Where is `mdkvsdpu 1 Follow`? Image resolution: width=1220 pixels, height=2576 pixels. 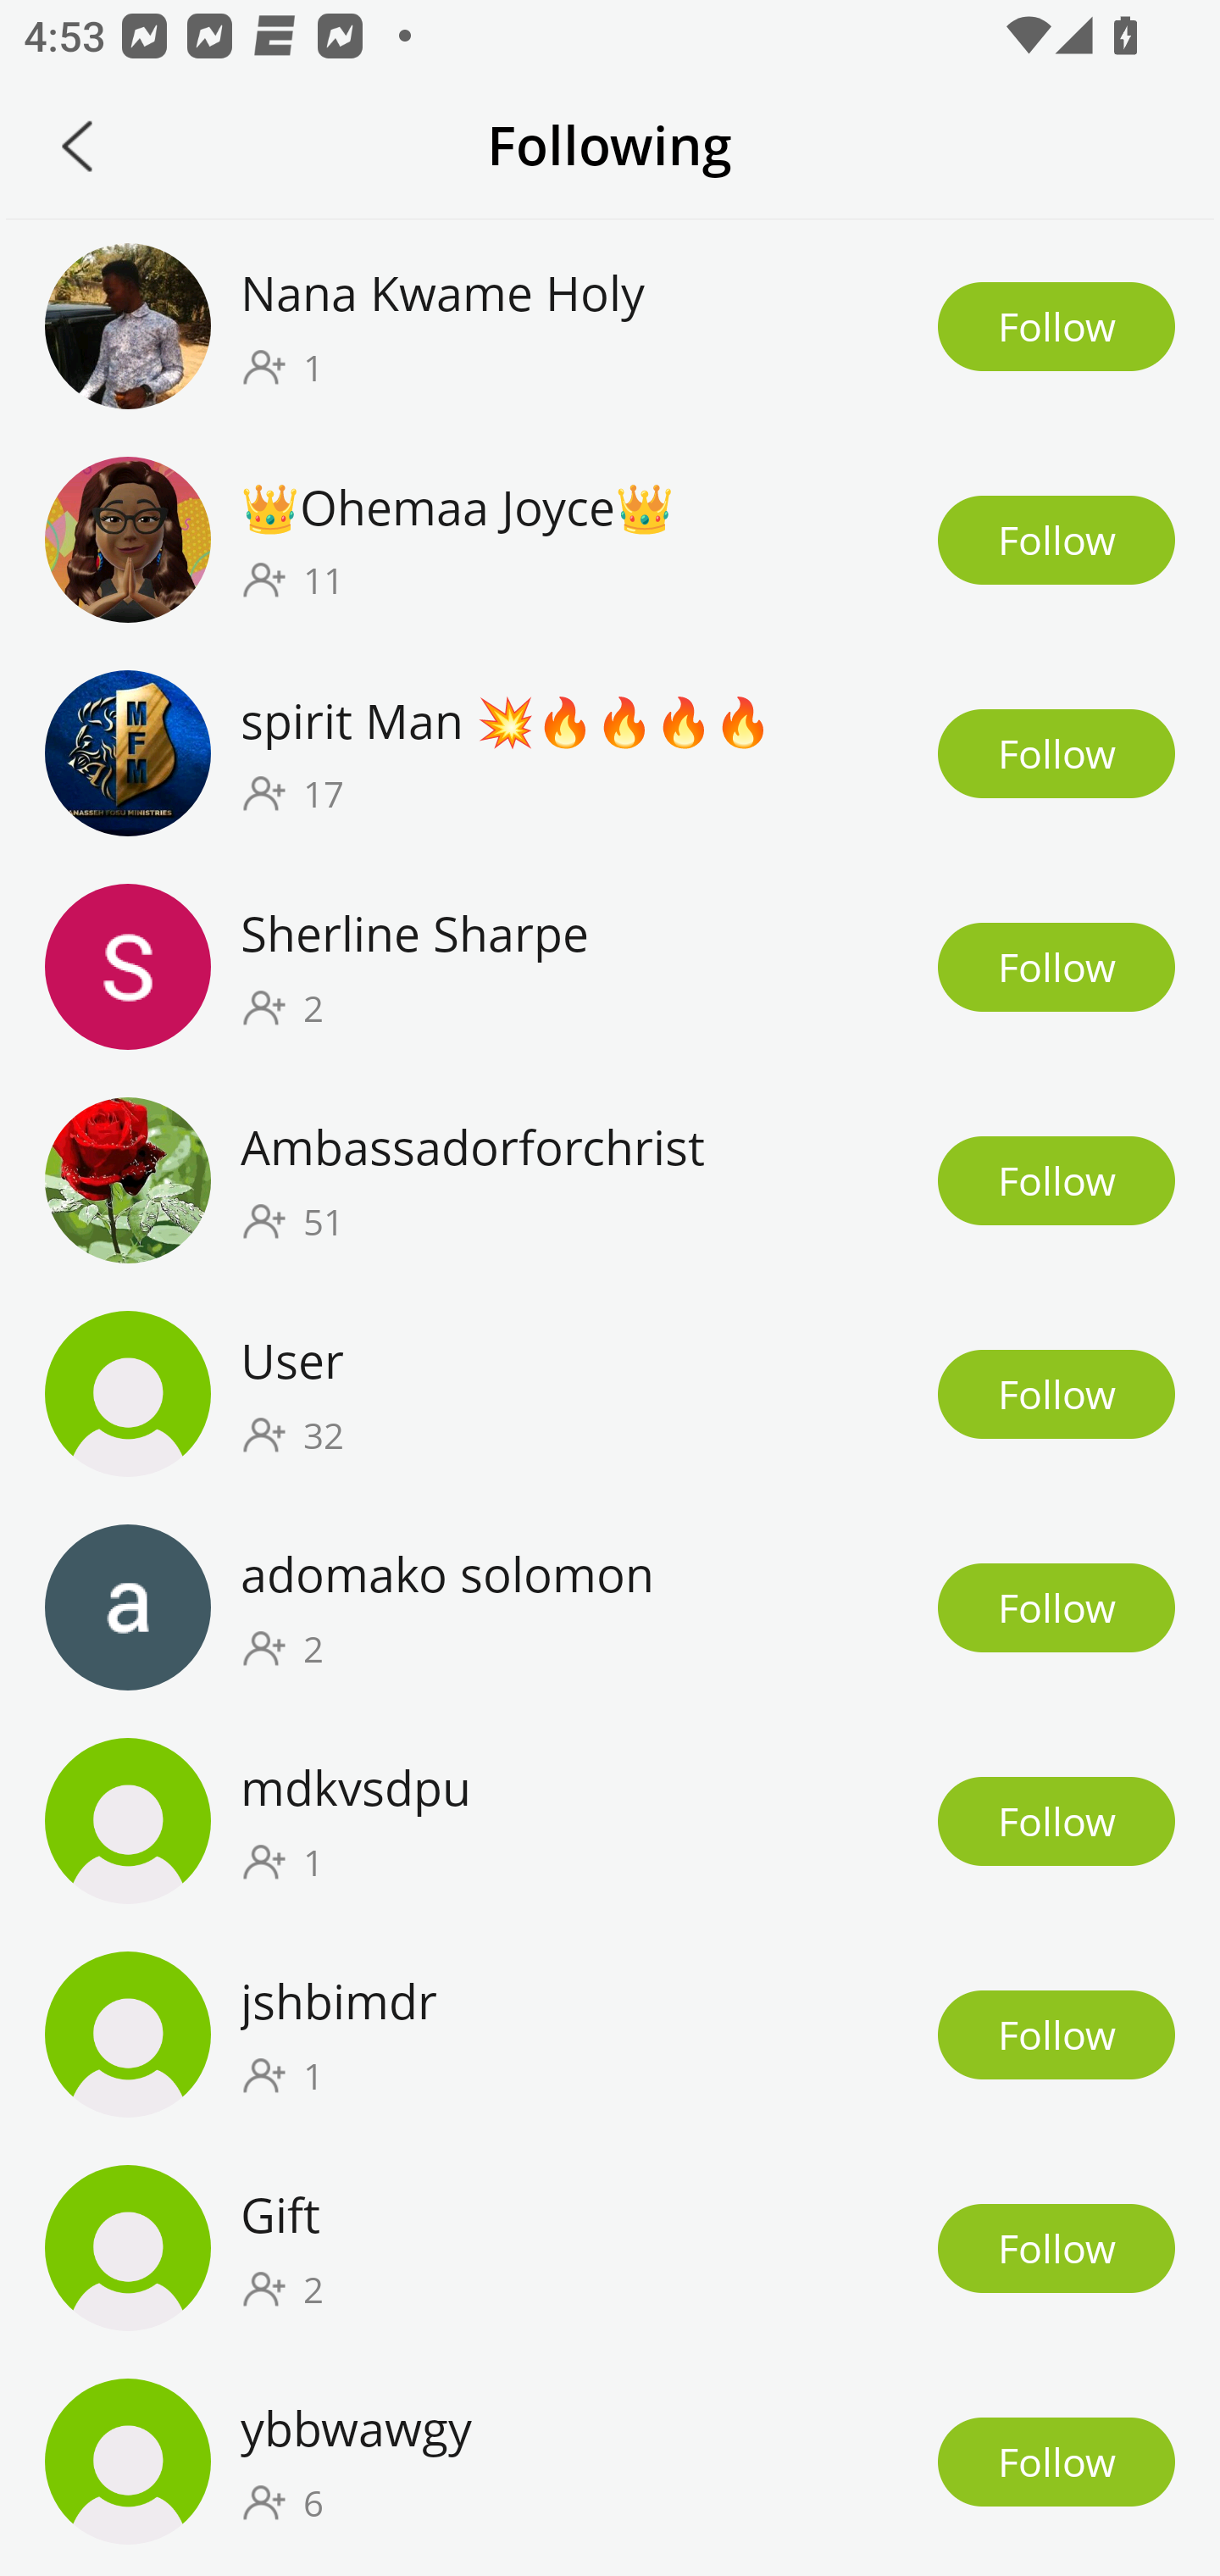
mdkvsdpu 1 Follow is located at coordinates (610, 1819).